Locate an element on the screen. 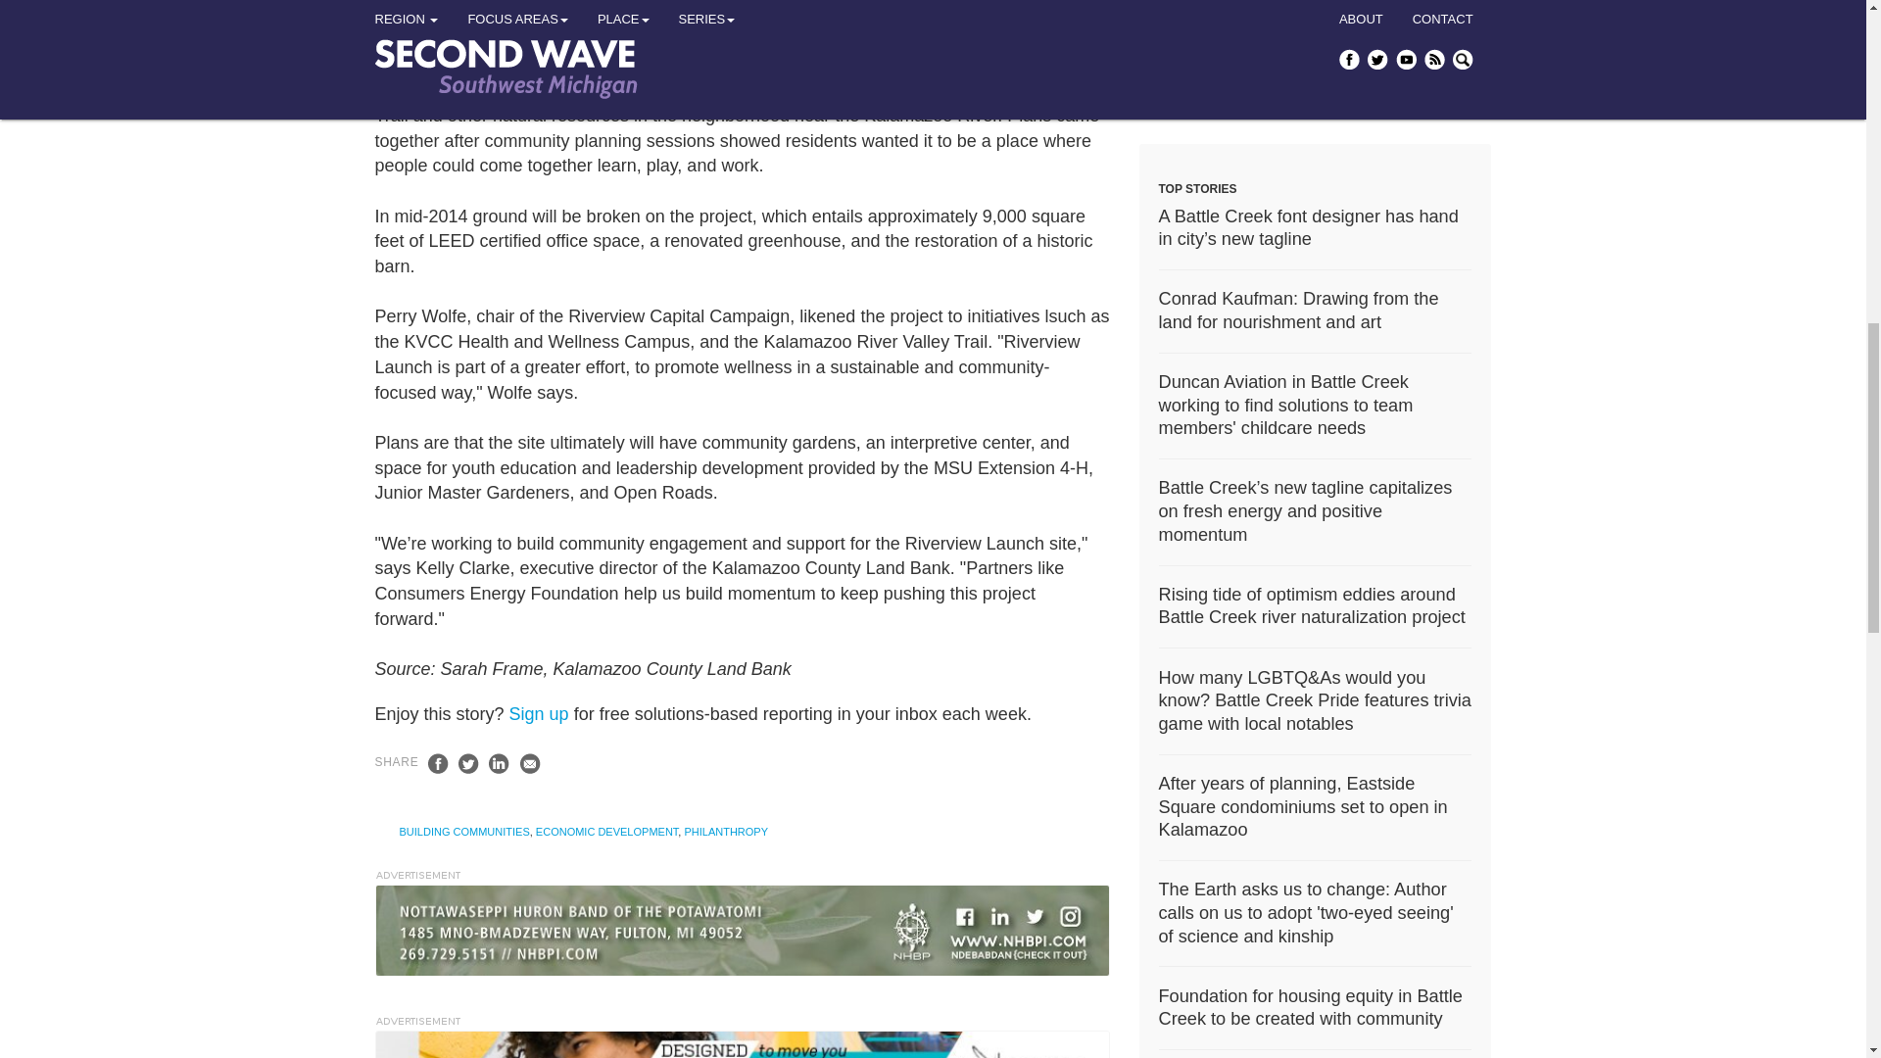 This screenshot has width=1881, height=1058. View more stories related to Building Communities is located at coordinates (464, 832).